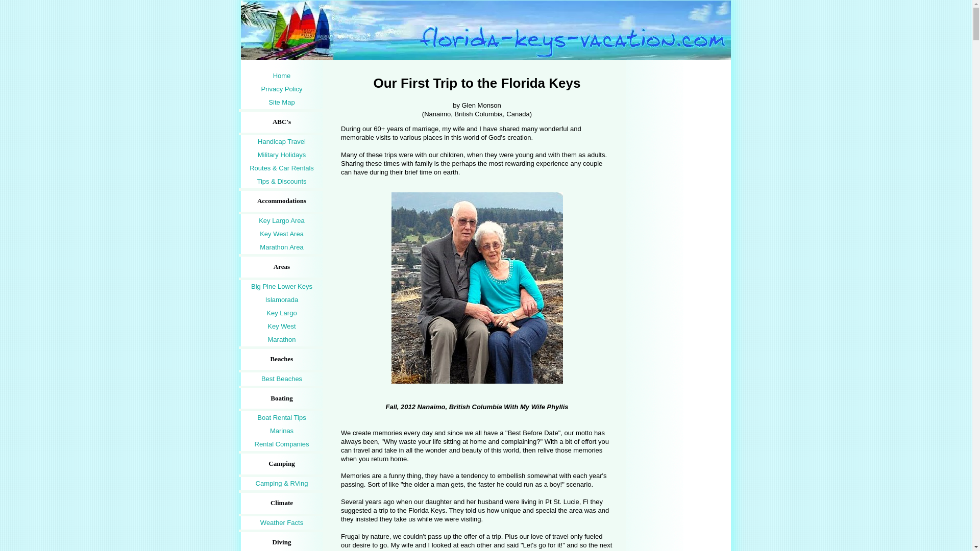  What do you see at coordinates (282, 444) in the screenshot?
I see `Rental Companies` at bounding box center [282, 444].